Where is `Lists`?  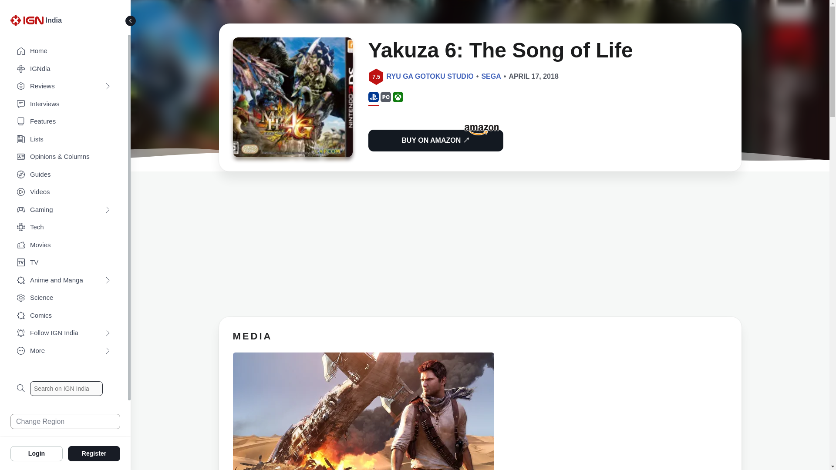
Lists is located at coordinates (64, 139).